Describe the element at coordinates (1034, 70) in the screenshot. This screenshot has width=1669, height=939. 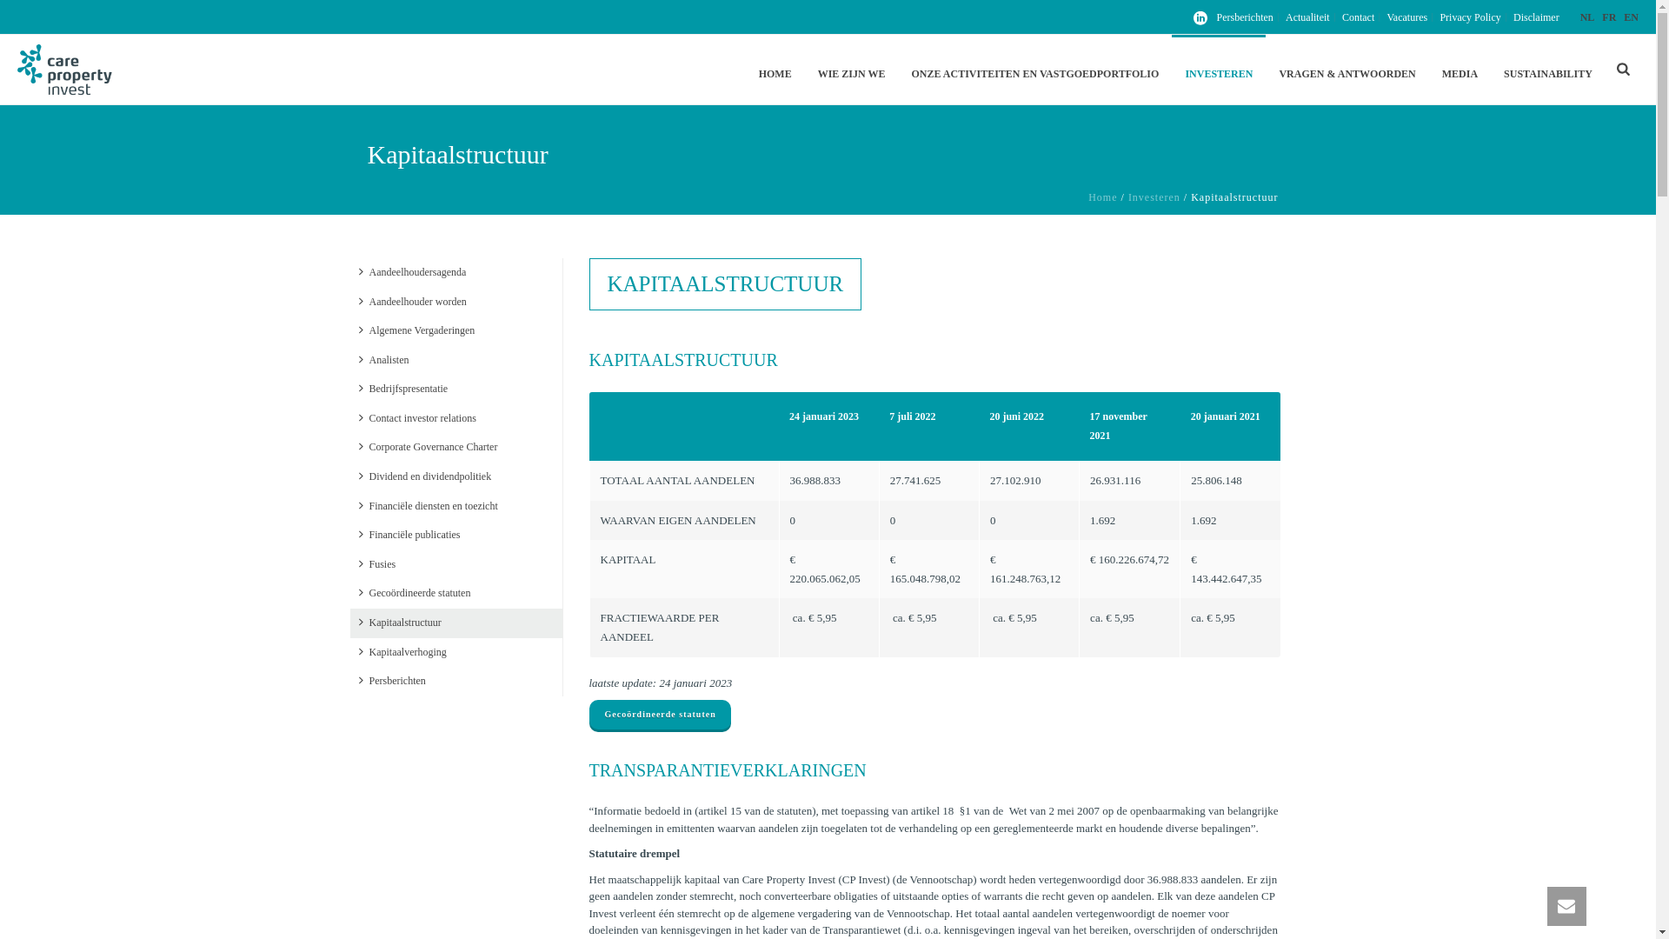
I see `ONZE ACTIVITEITEN EN VASTGOEDPORTFOLIO` at that location.